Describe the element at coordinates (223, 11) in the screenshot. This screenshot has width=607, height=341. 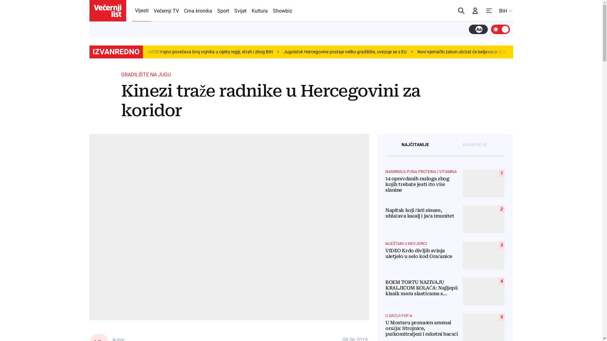
I see `Sport` at that location.